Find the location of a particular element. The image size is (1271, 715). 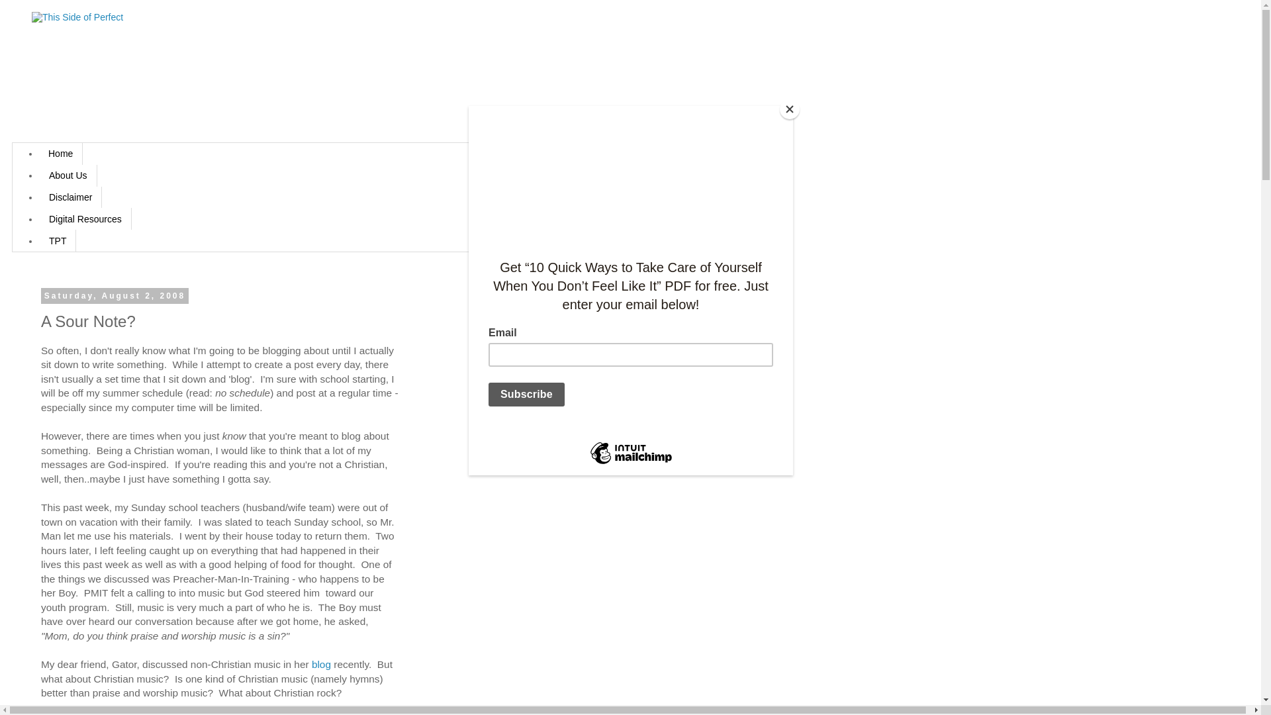

blog is located at coordinates (320, 663).